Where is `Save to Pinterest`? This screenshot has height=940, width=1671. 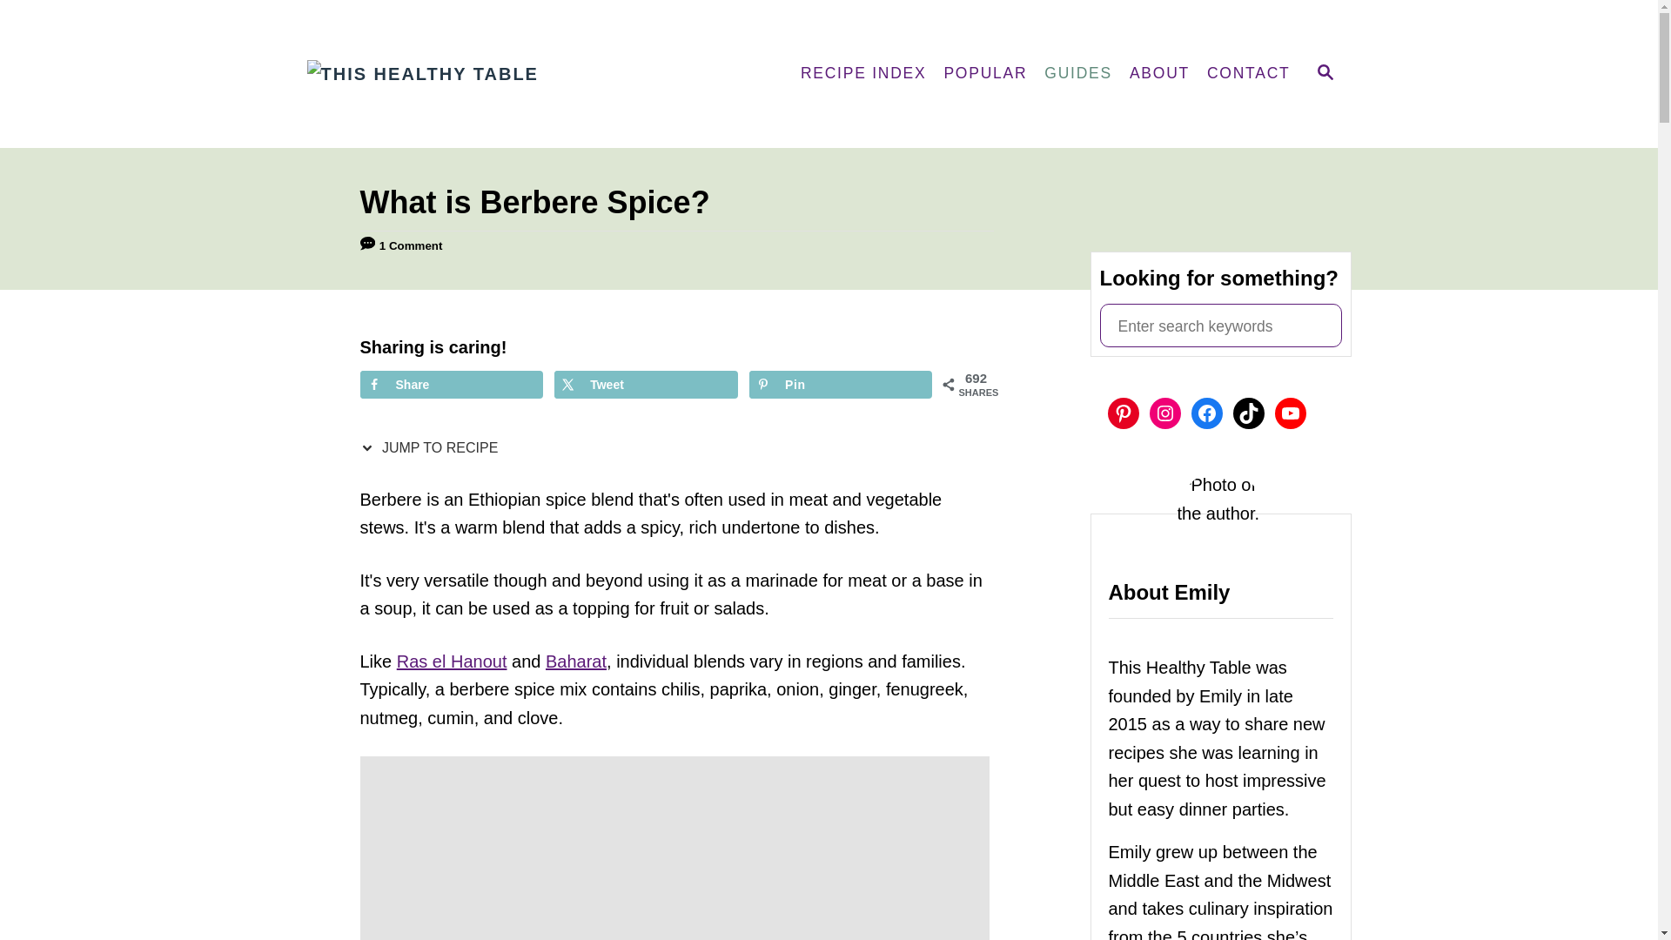 Save to Pinterest is located at coordinates (841, 384).